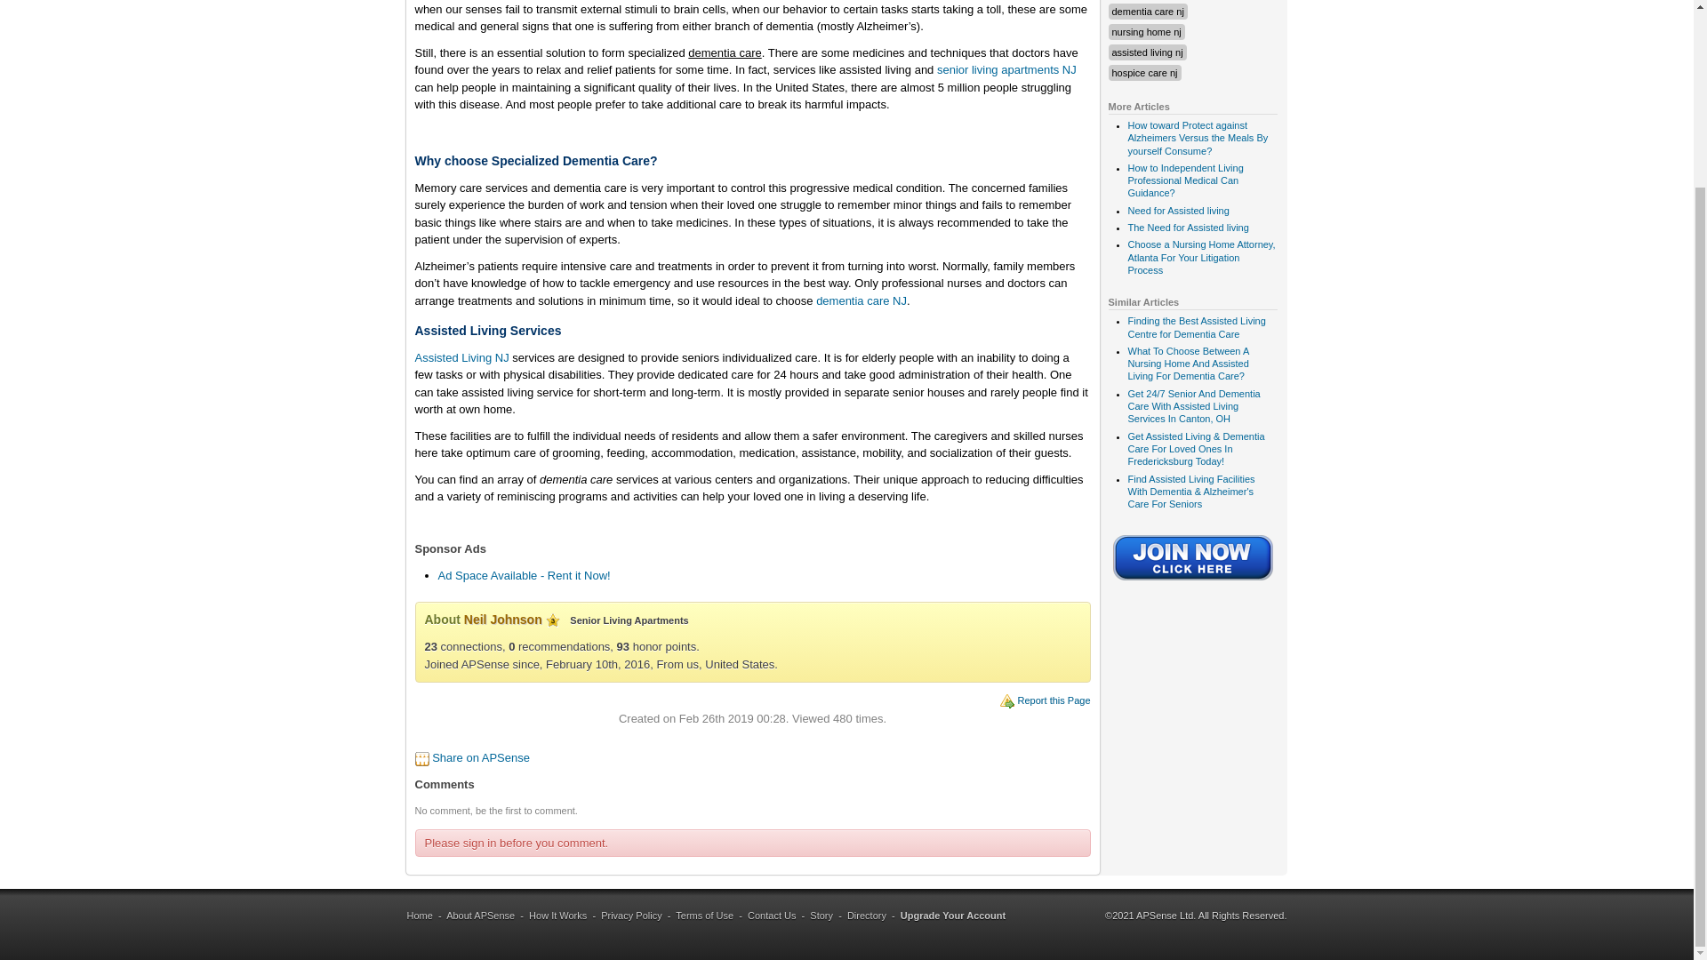 The image size is (1707, 960). I want to click on Report this Page, so click(1054, 700).